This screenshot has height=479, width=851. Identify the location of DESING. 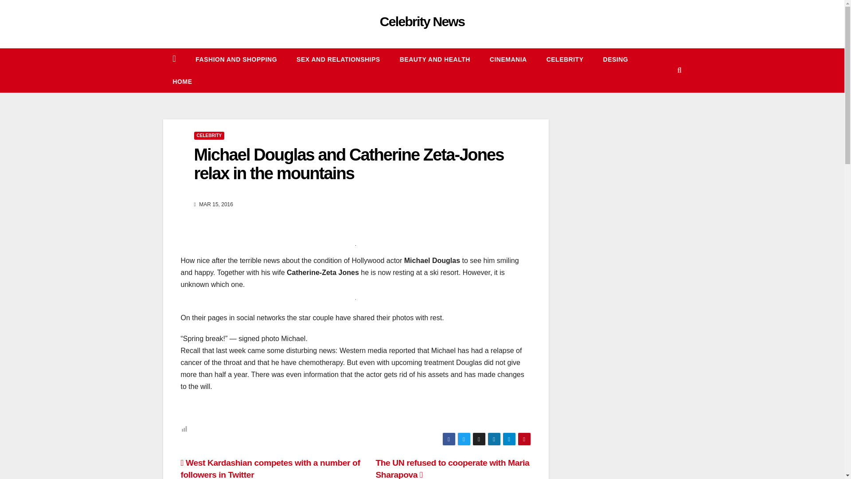
(616, 59).